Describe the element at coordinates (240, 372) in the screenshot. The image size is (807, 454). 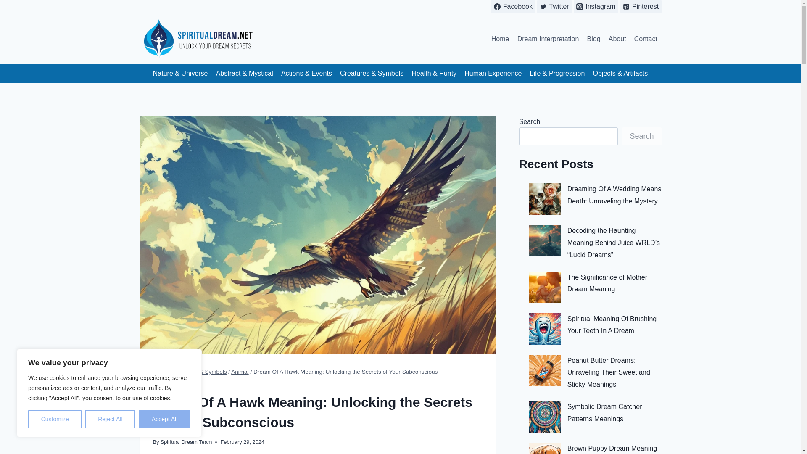
I see `Animal` at that location.